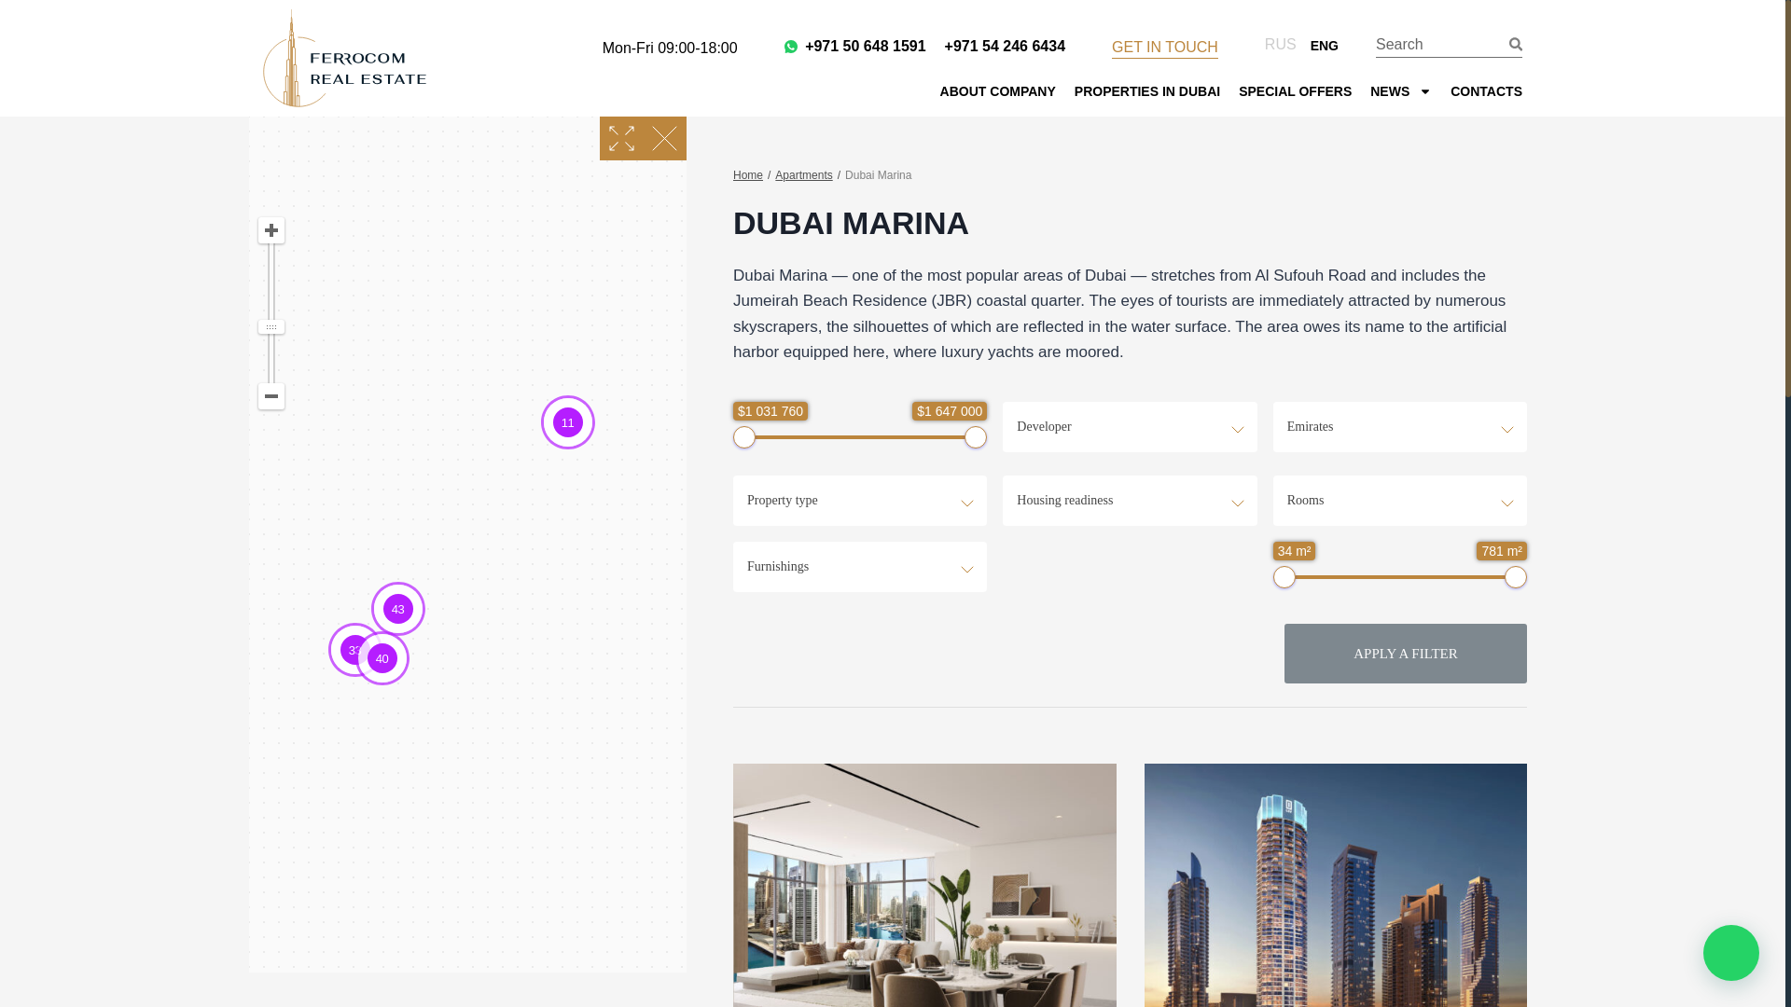 Image resolution: width=1791 pixels, height=1007 pixels. What do you see at coordinates (859, 567) in the screenshot?
I see `Furnishings` at bounding box center [859, 567].